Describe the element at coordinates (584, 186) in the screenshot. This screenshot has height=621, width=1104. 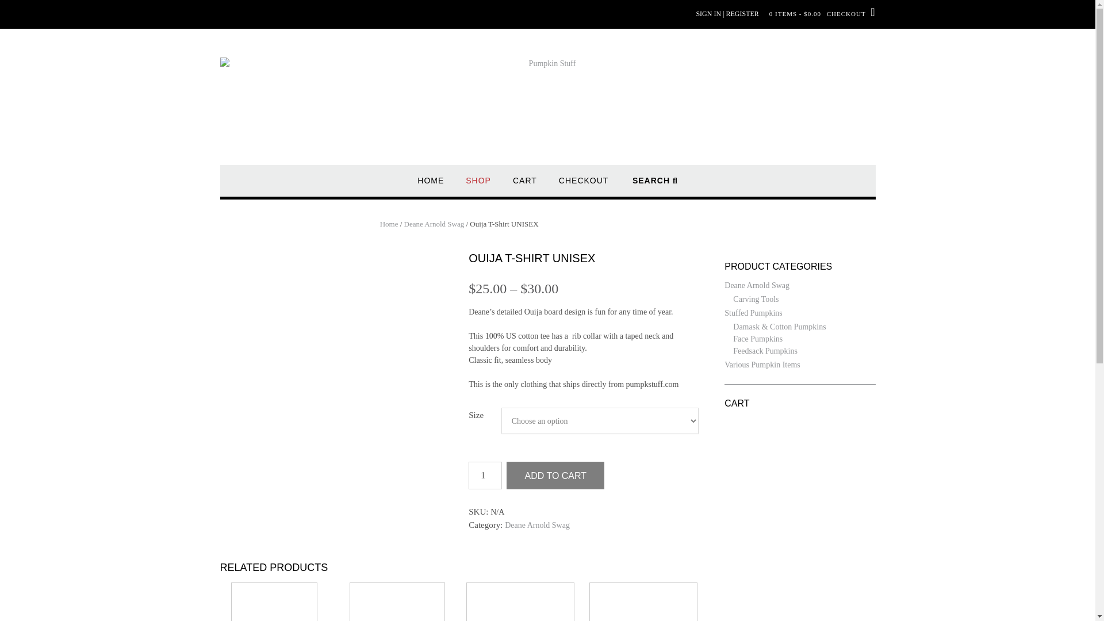
I see `CHECKOUT` at that location.